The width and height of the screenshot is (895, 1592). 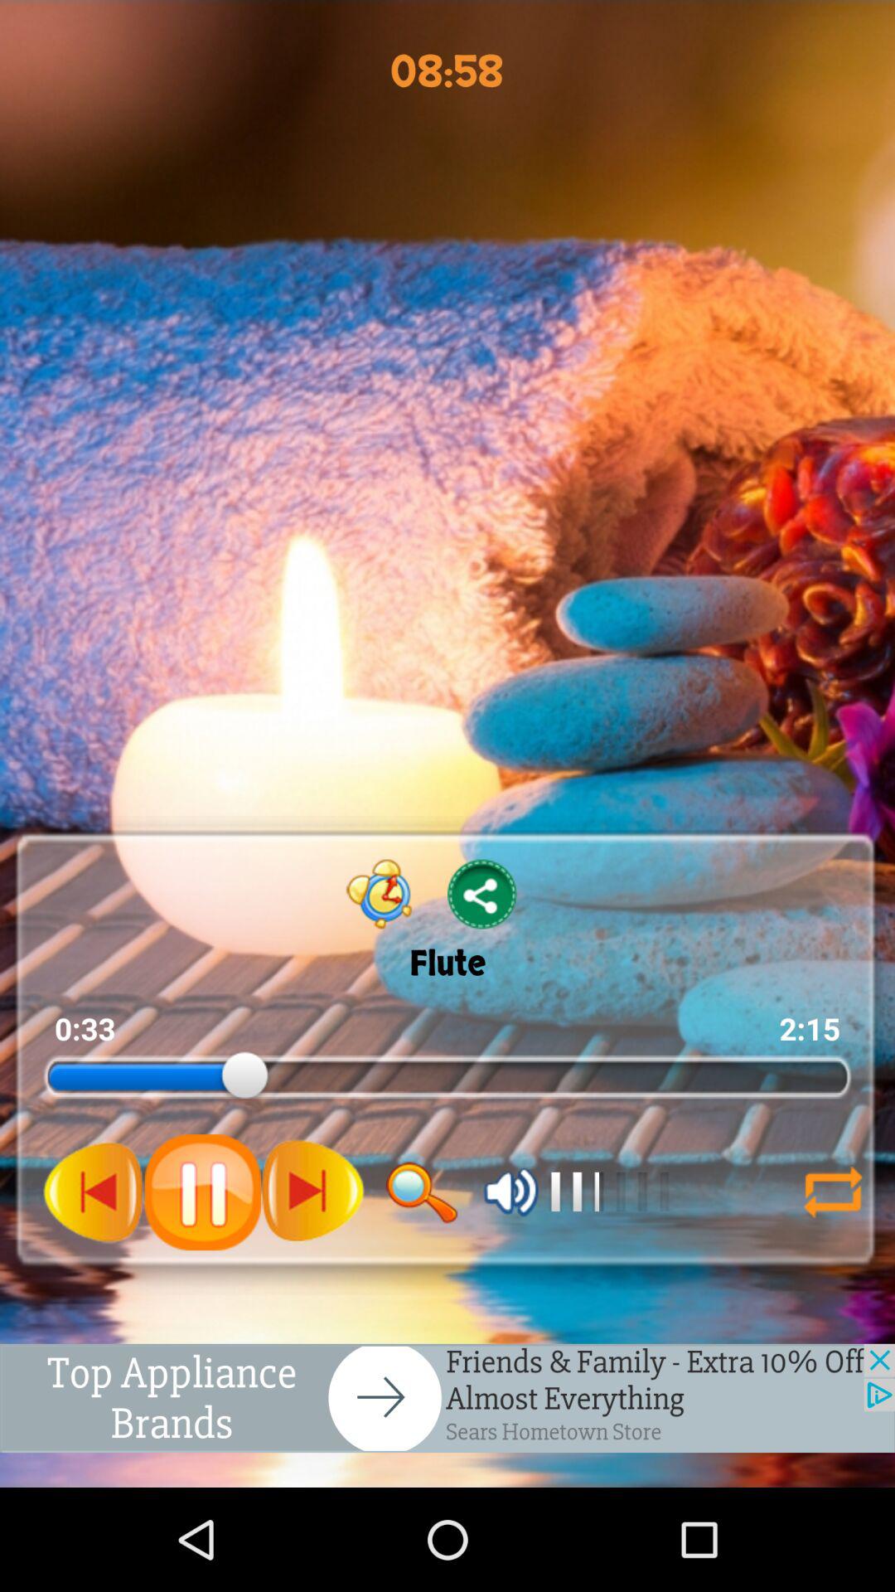 I want to click on clik timer button, so click(x=380, y=894).